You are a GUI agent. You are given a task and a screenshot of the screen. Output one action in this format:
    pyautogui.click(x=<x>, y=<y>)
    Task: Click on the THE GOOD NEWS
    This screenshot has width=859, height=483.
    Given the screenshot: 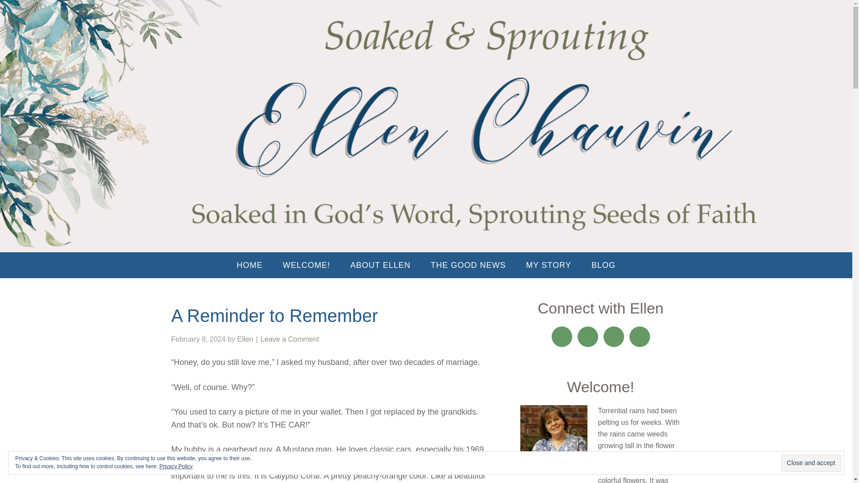 What is the action you would take?
    pyautogui.click(x=468, y=265)
    